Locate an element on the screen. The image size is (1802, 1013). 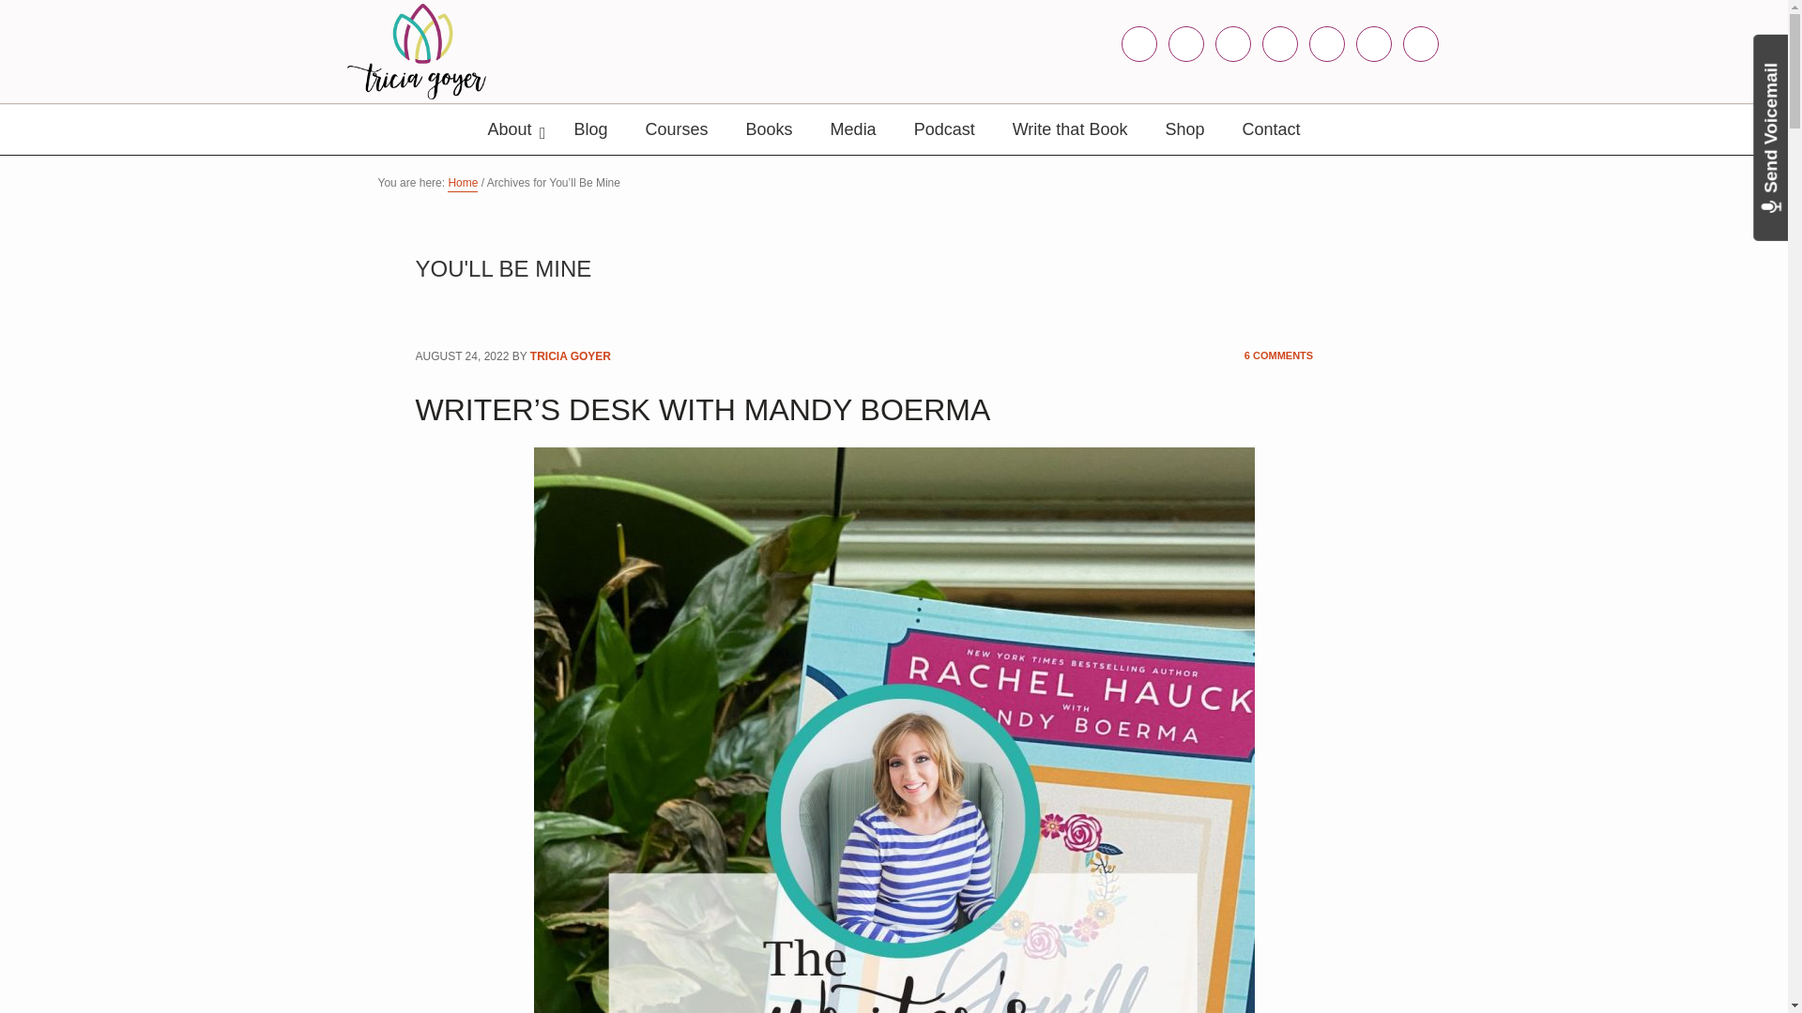
Books is located at coordinates (770, 129).